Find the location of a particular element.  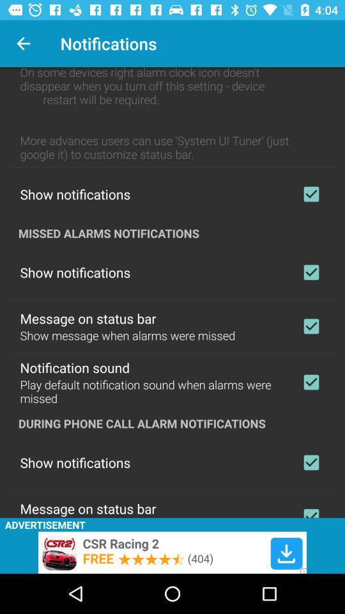

go to select putturn is located at coordinates (311, 510).